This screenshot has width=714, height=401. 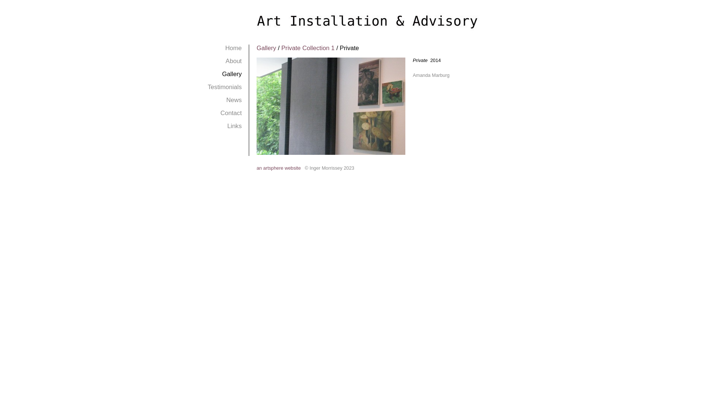 What do you see at coordinates (234, 61) in the screenshot?
I see `About` at bounding box center [234, 61].